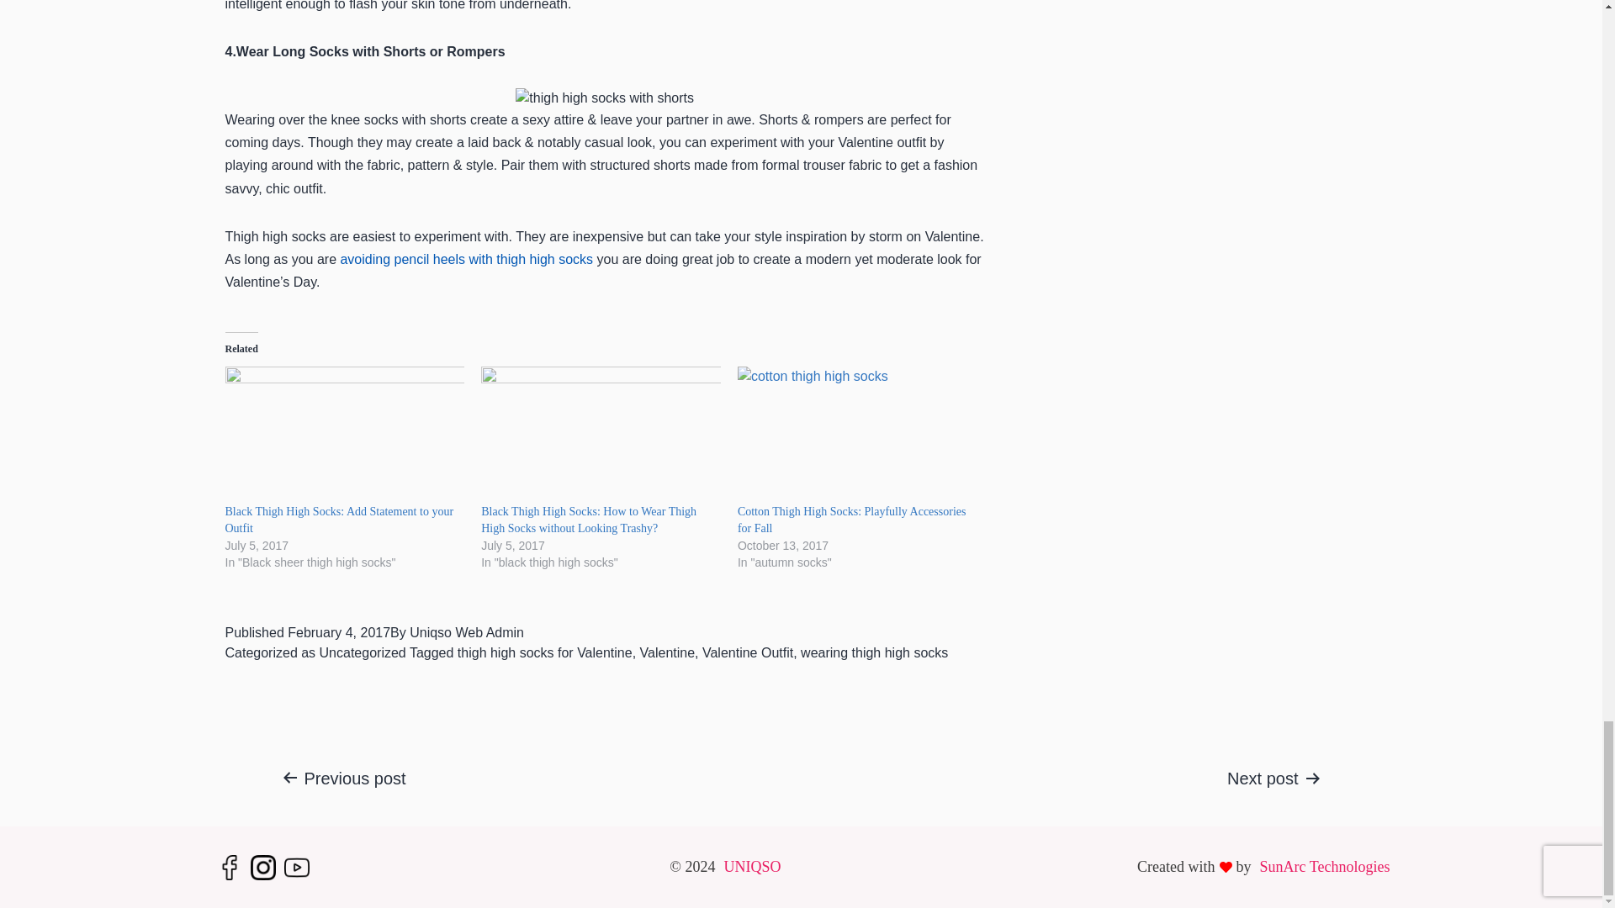 The height and width of the screenshot is (908, 1615). Describe the element at coordinates (851, 520) in the screenshot. I see `Cotton Thigh High Socks: Playfully Accessories for Fall` at that location.